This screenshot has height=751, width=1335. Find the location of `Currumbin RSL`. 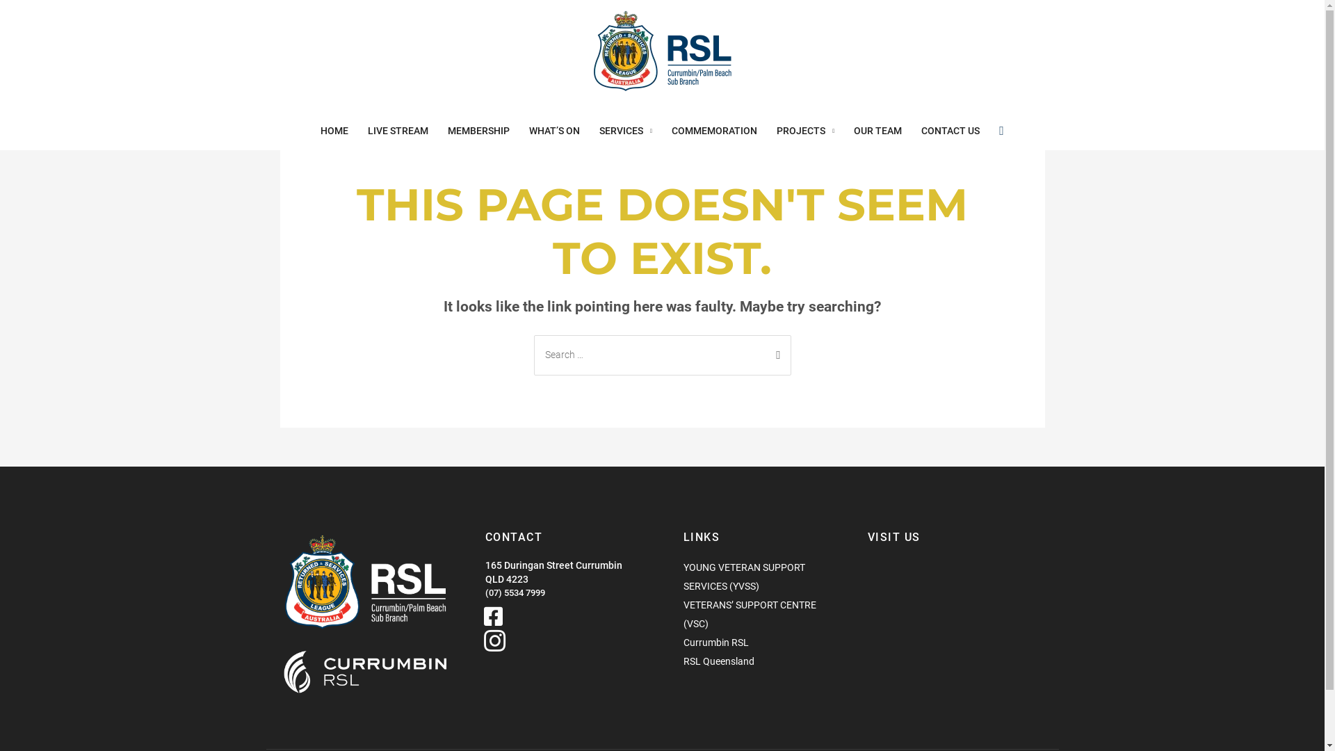

Currumbin RSL is located at coordinates (715, 643).